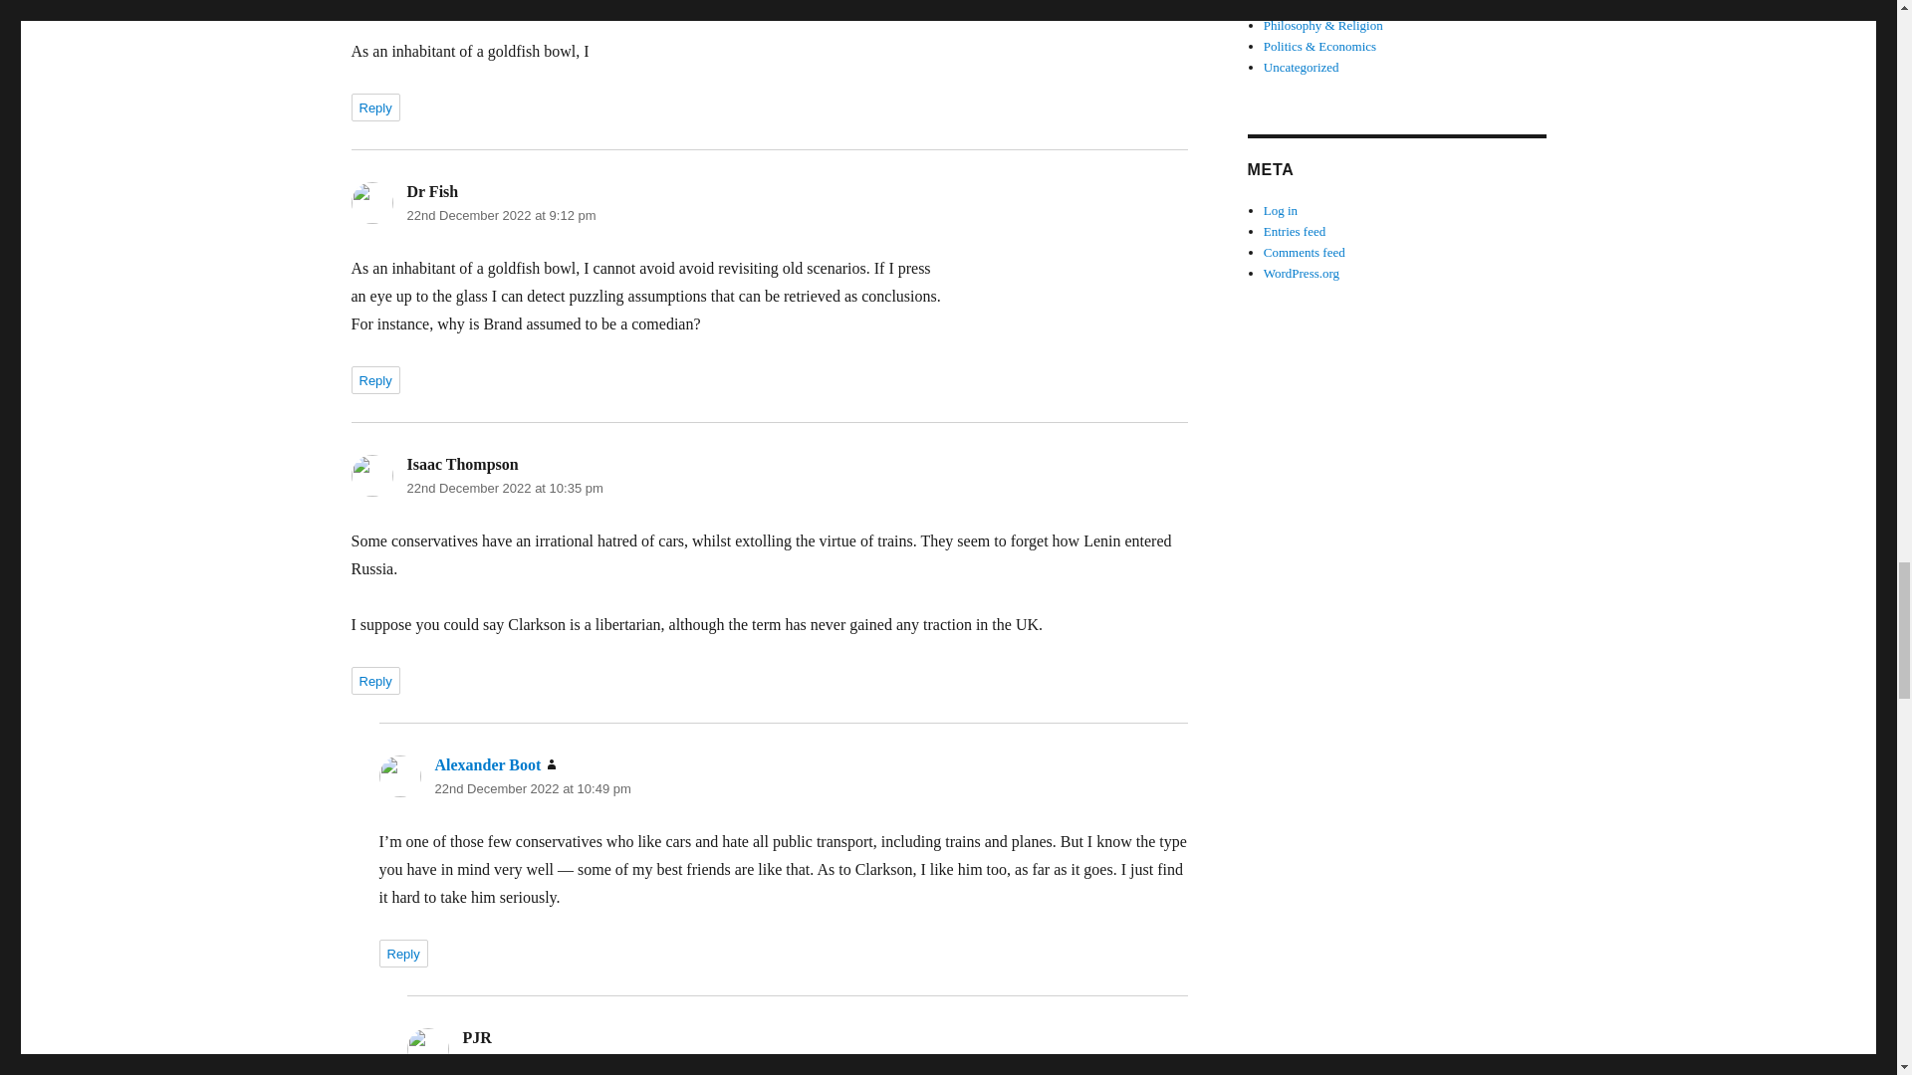 This screenshot has width=1912, height=1075. I want to click on Reply, so click(402, 954).